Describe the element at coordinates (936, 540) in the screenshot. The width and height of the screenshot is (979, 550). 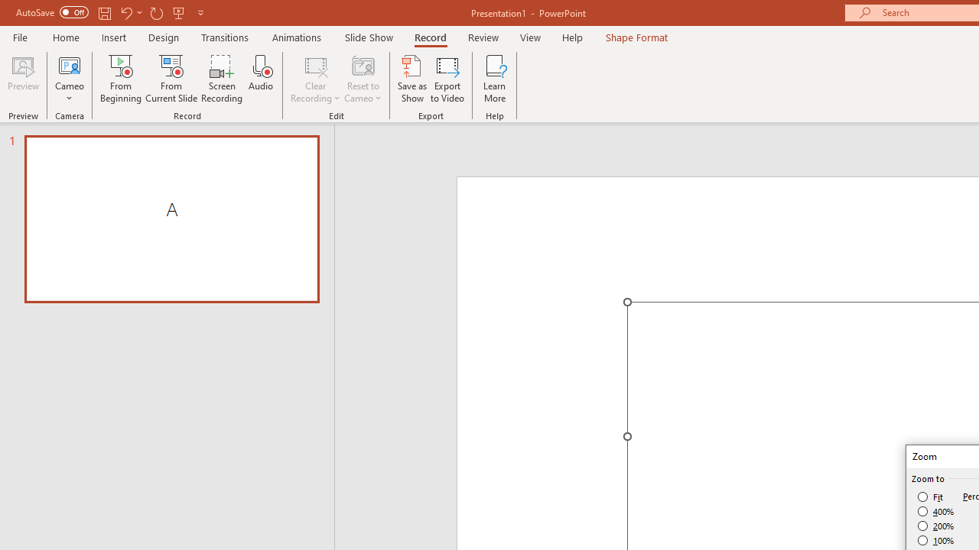
I see `100%` at that location.